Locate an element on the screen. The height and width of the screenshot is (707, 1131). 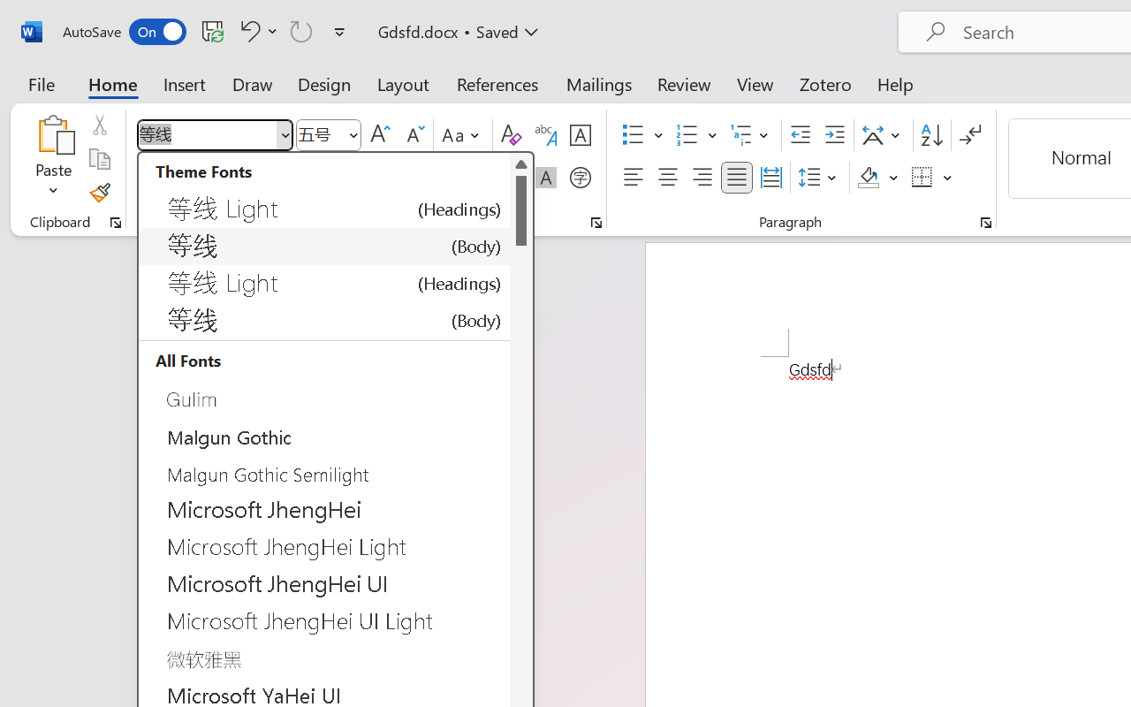
Malgun Gothic Semilight is located at coordinates (324, 472).